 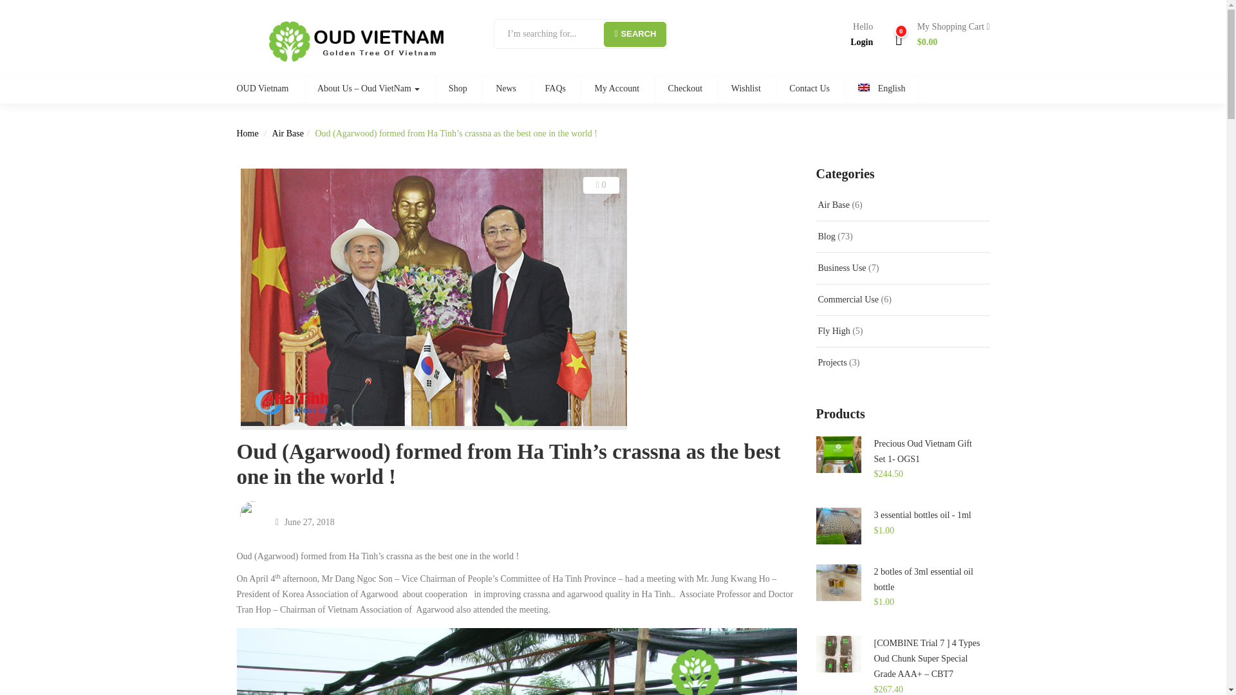 I want to click on View your shopping cart, so click(x=948, y=35).